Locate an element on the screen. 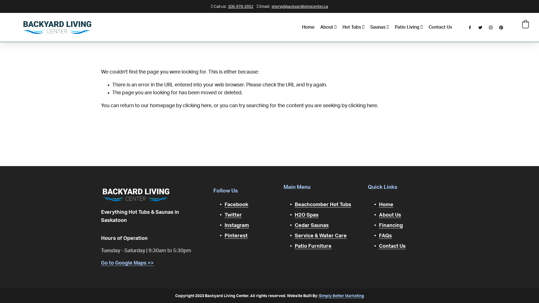  Patio Living is located at coordinates (409, 27).